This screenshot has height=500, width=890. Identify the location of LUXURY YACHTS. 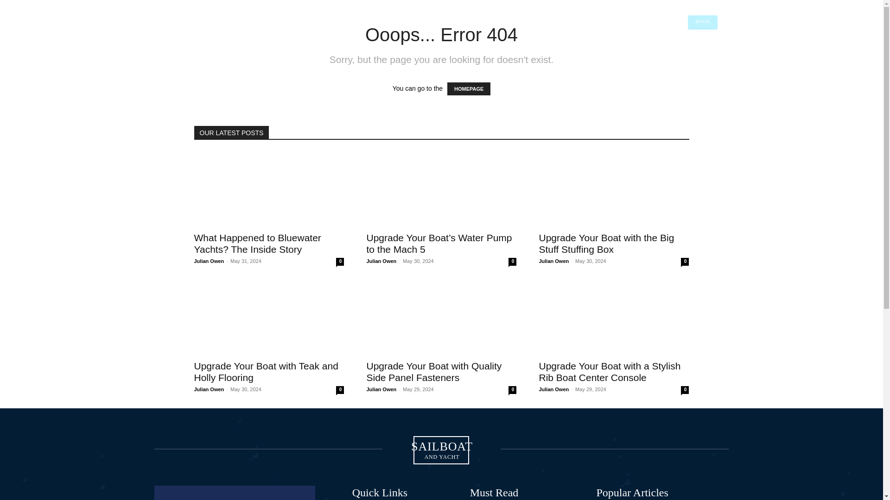
(463, 51).